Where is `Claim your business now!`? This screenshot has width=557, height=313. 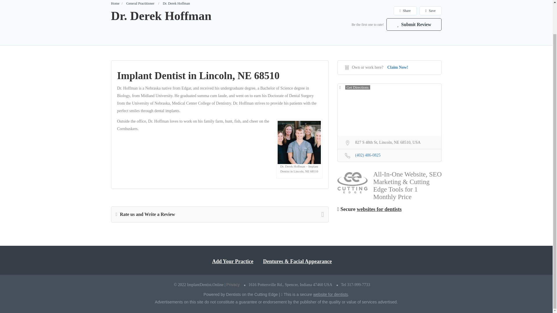
Claim your business now! is located at coordinates (223, 184).